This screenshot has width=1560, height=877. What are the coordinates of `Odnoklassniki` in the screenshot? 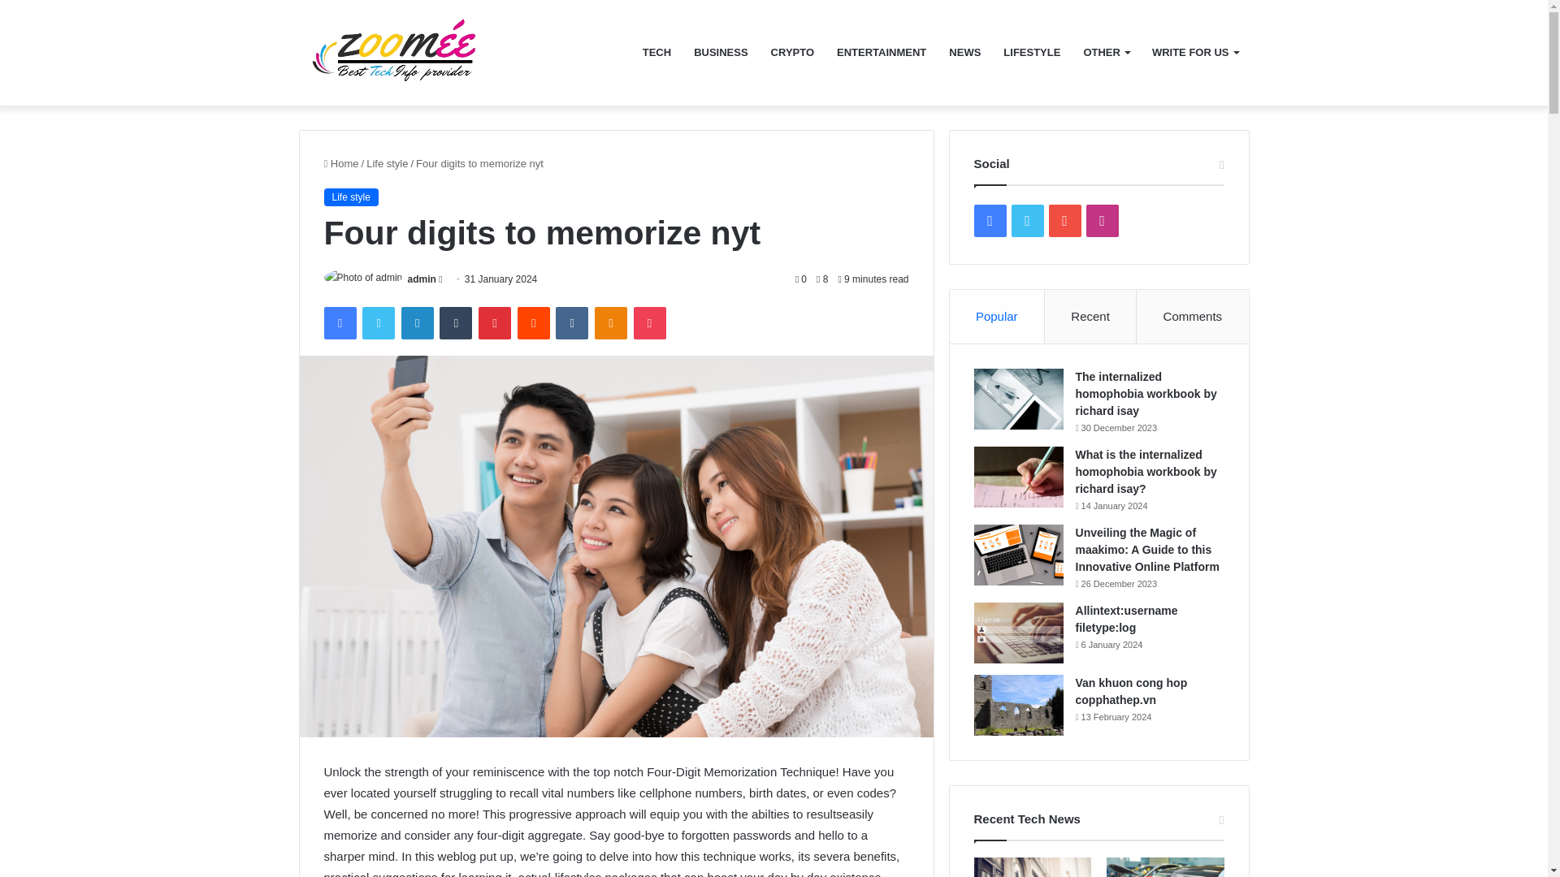 It's located at (610, 323).